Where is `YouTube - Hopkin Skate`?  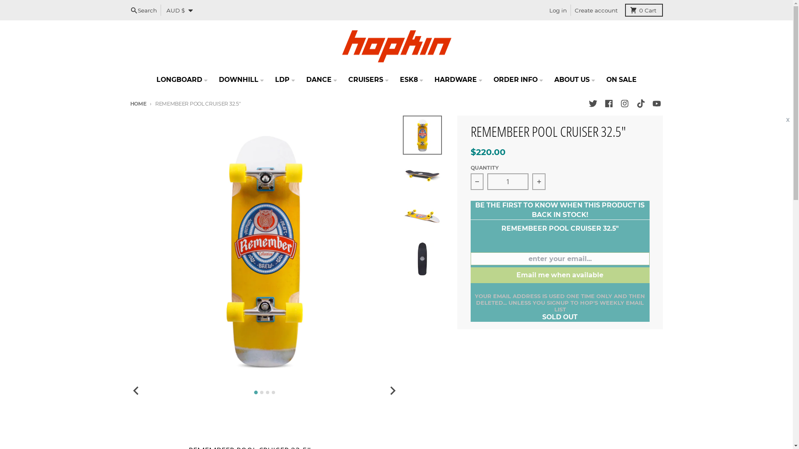 YouTube - Hopkin Skate is located at coordinates (657, 104).